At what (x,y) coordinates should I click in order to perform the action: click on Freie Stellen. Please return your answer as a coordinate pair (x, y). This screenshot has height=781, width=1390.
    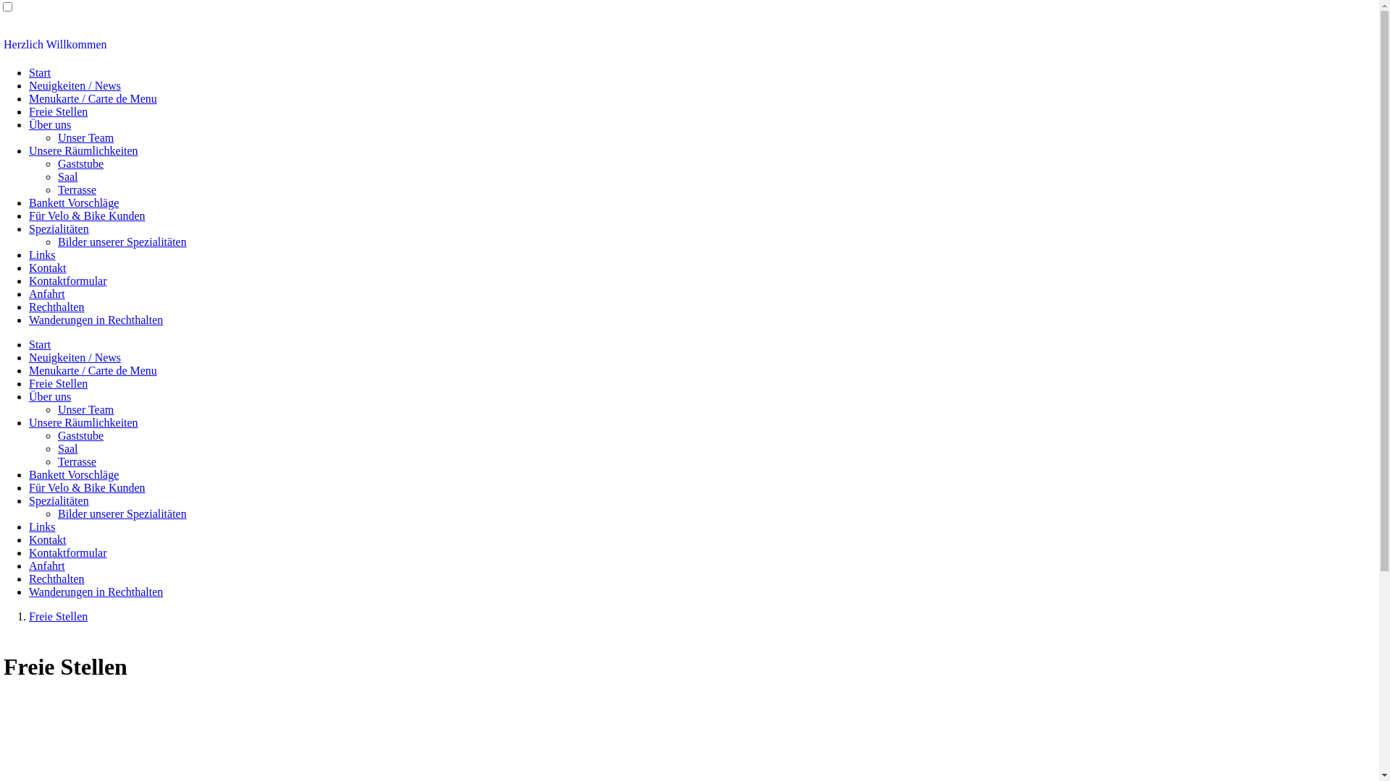
    Looking at the image, I should click on (58, 383).